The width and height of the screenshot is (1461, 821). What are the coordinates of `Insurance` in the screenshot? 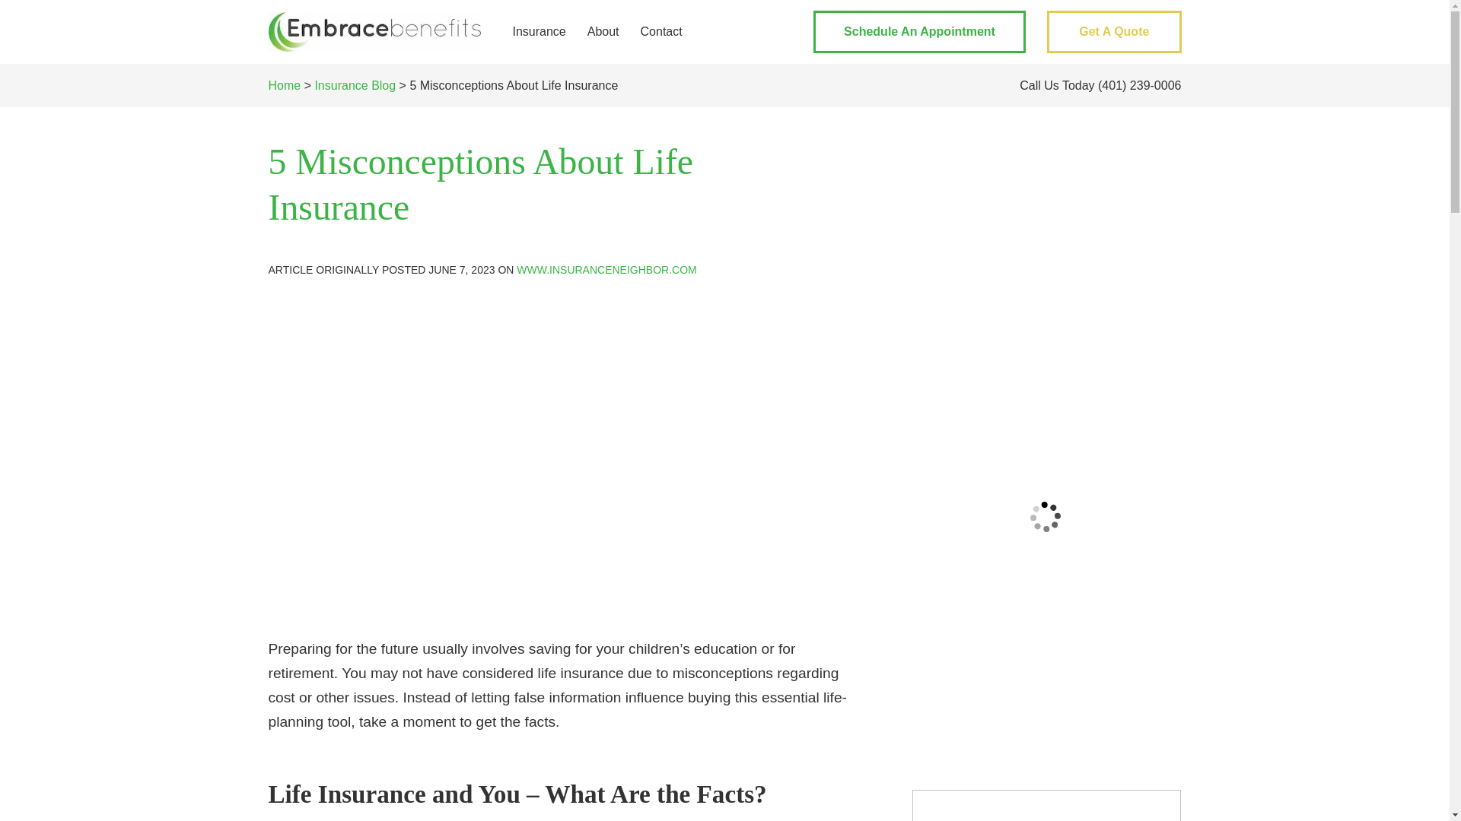 It's located at (538, 32).